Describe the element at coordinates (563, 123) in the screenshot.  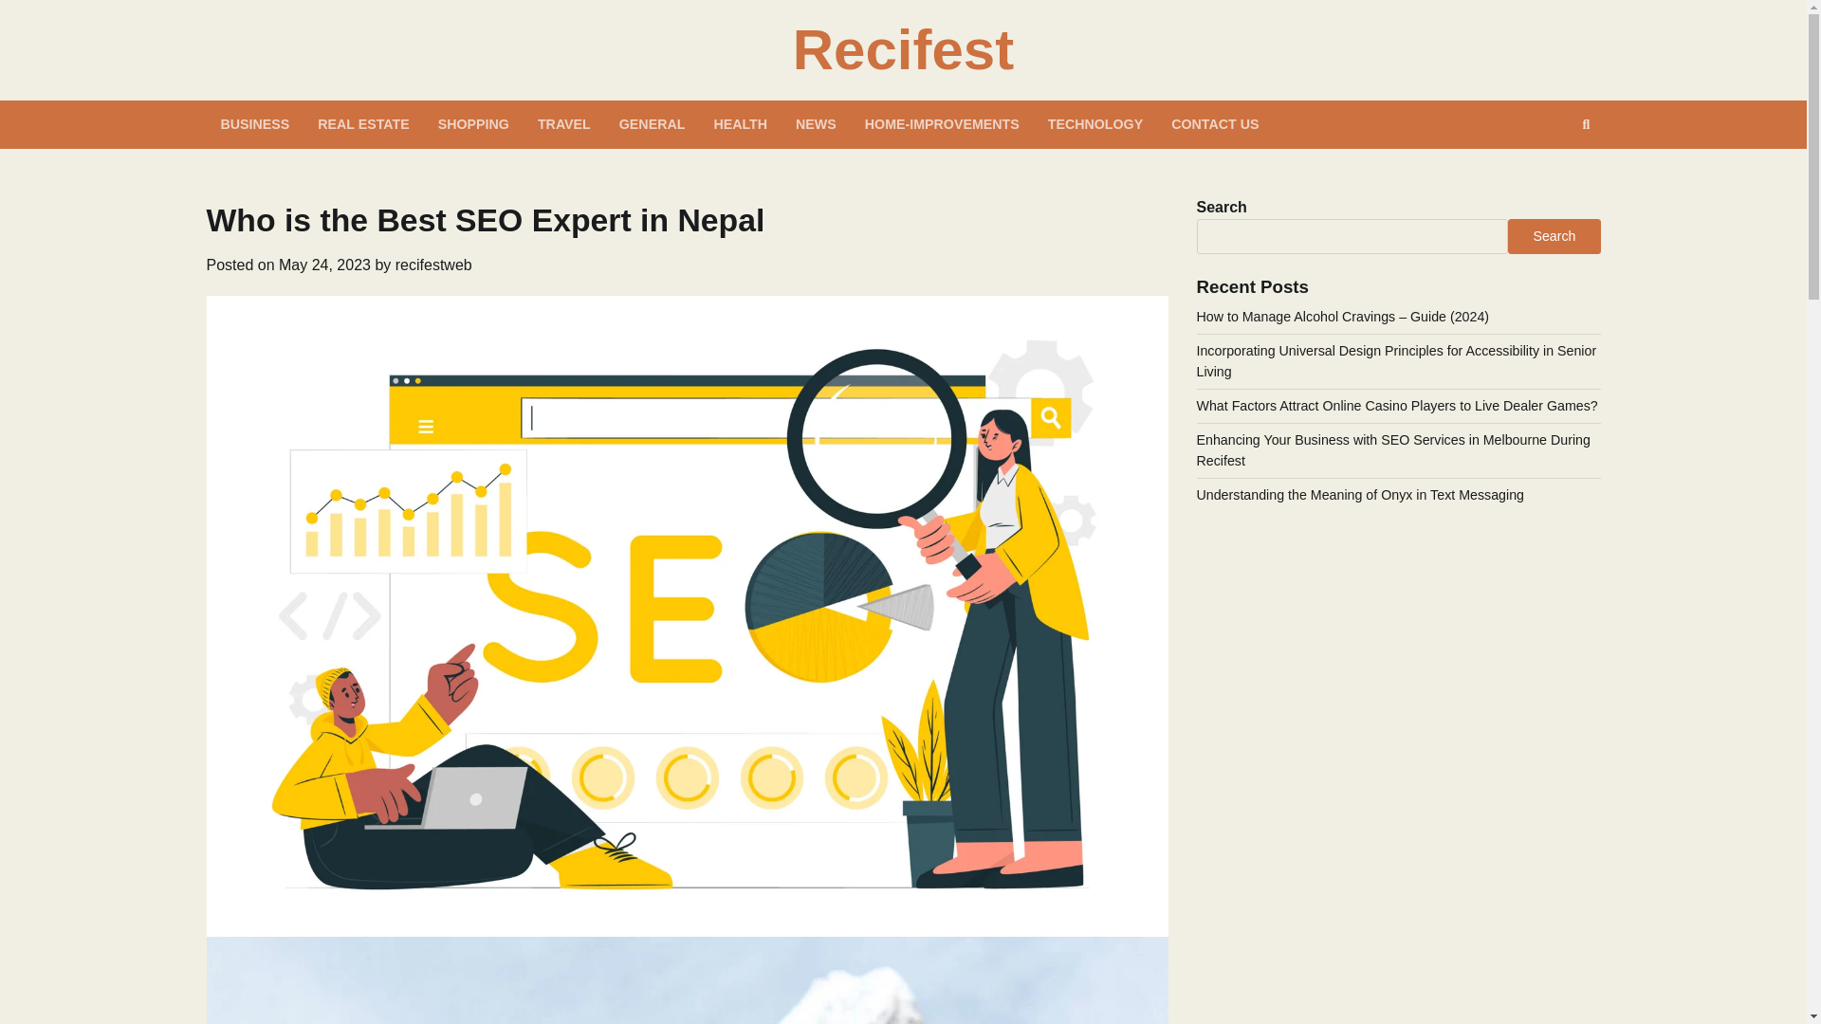
I see `TRAVEL` at that location.